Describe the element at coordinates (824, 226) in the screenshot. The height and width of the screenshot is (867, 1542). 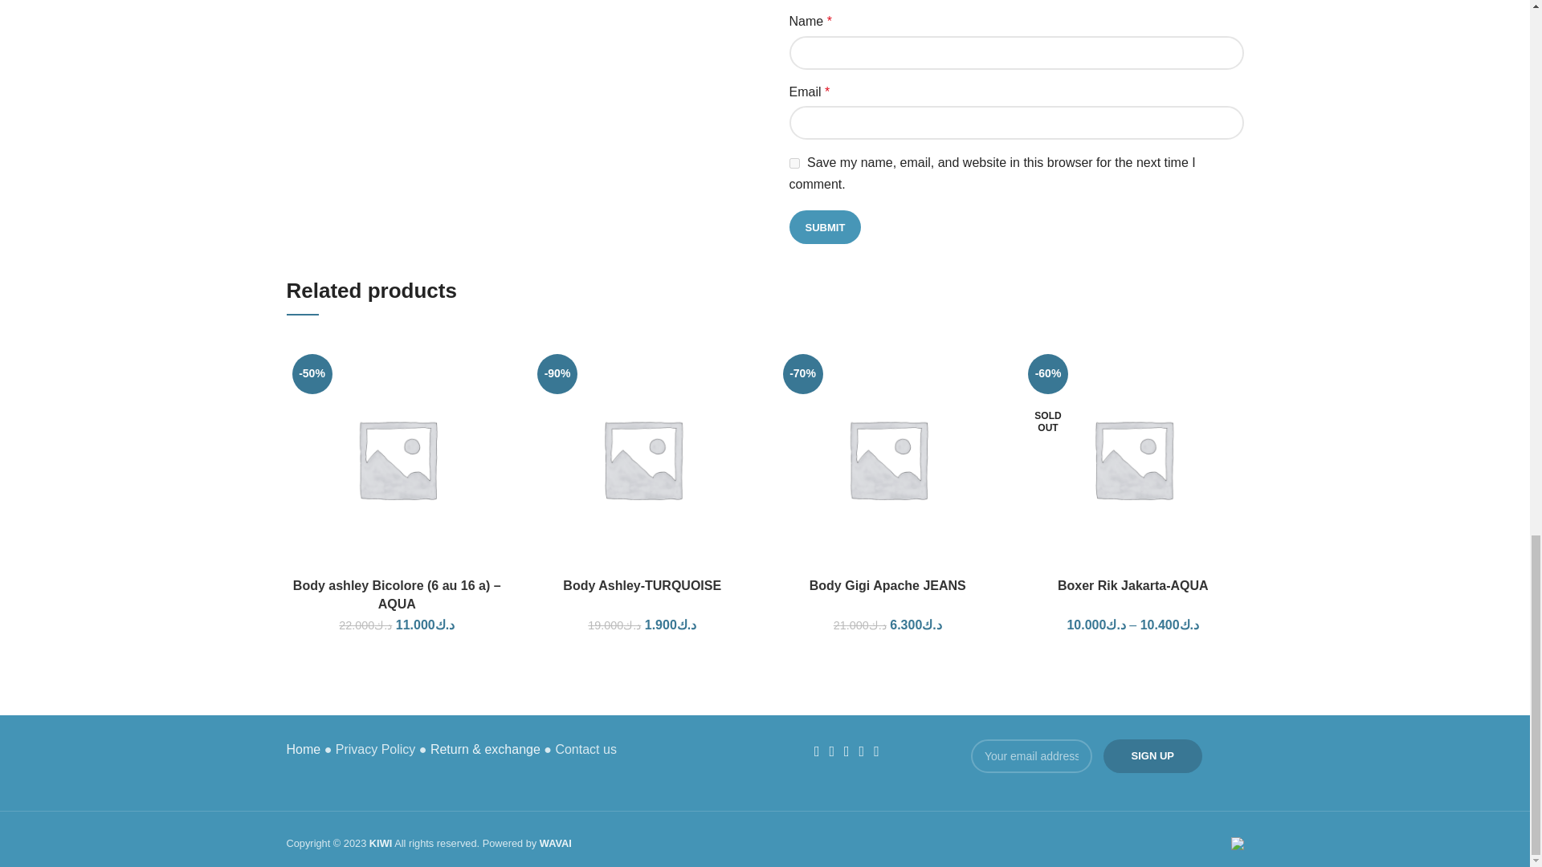
I see `Submit` at that location.